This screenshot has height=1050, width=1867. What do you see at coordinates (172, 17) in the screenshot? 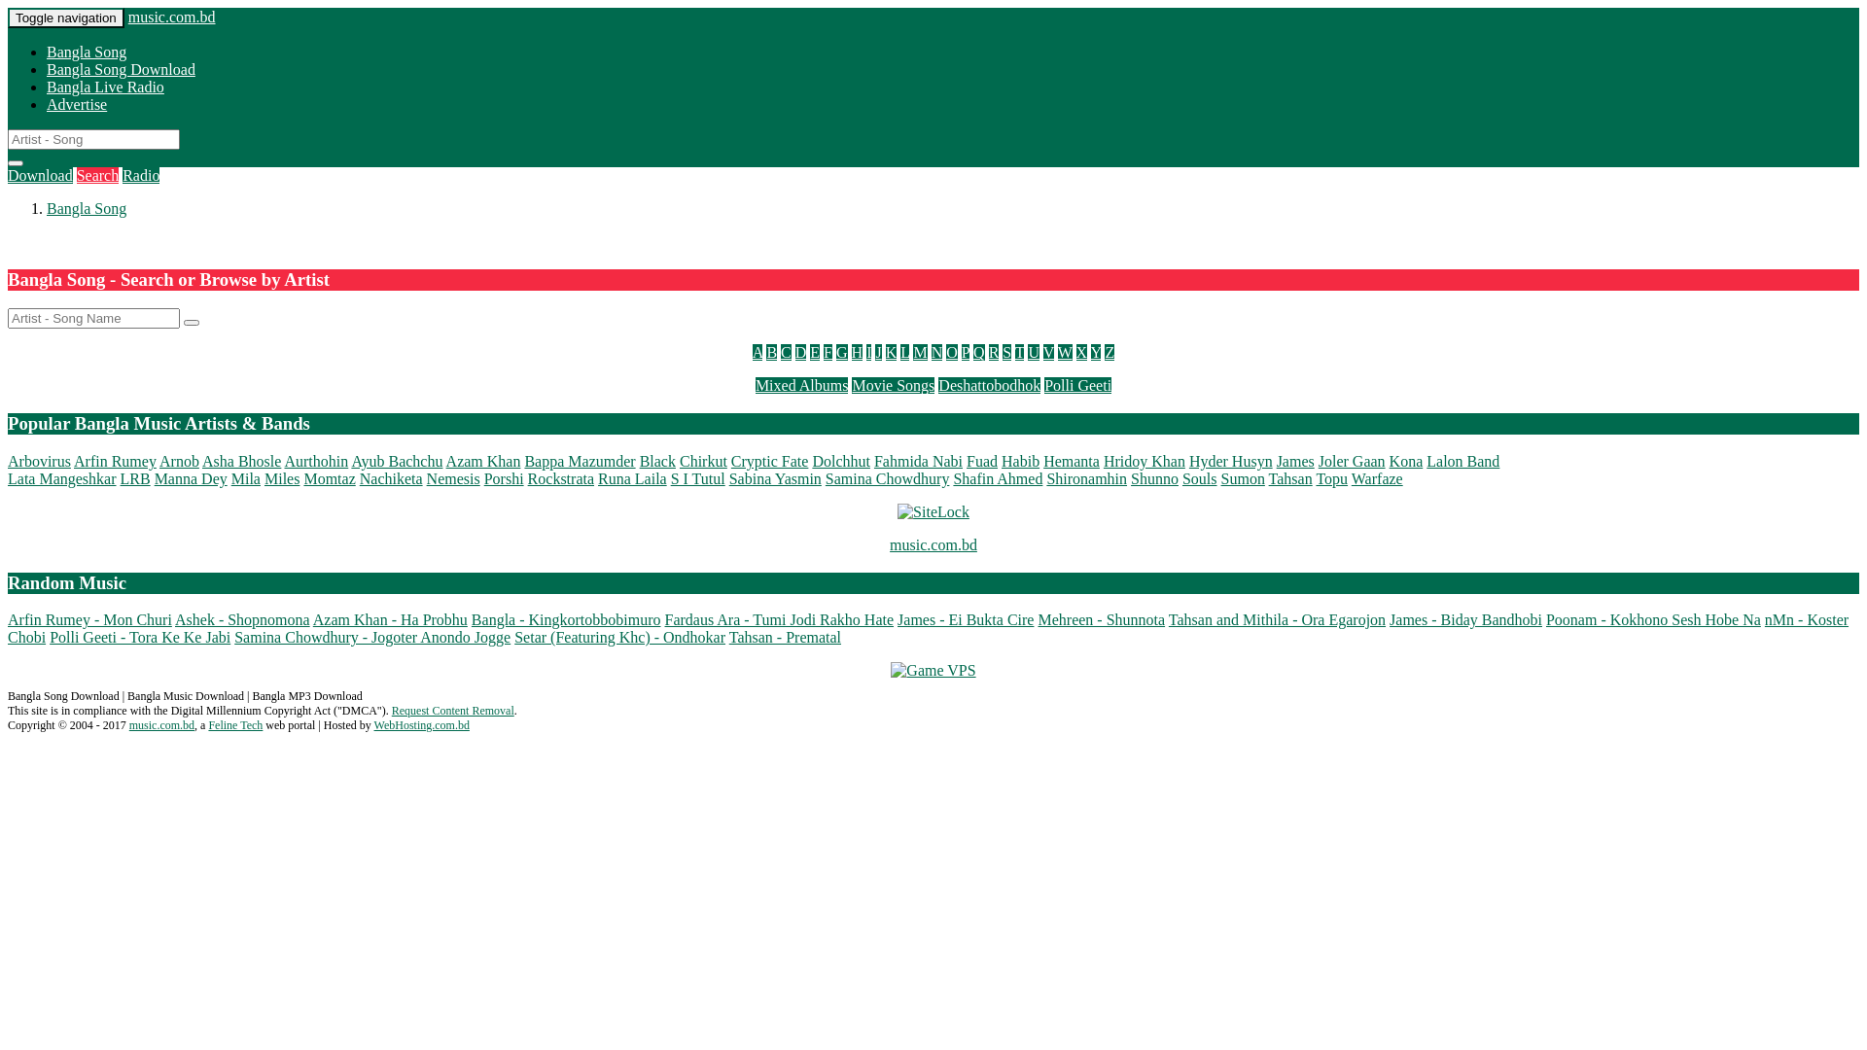
I see `music.com.bd` at bounding box center [172, 17].